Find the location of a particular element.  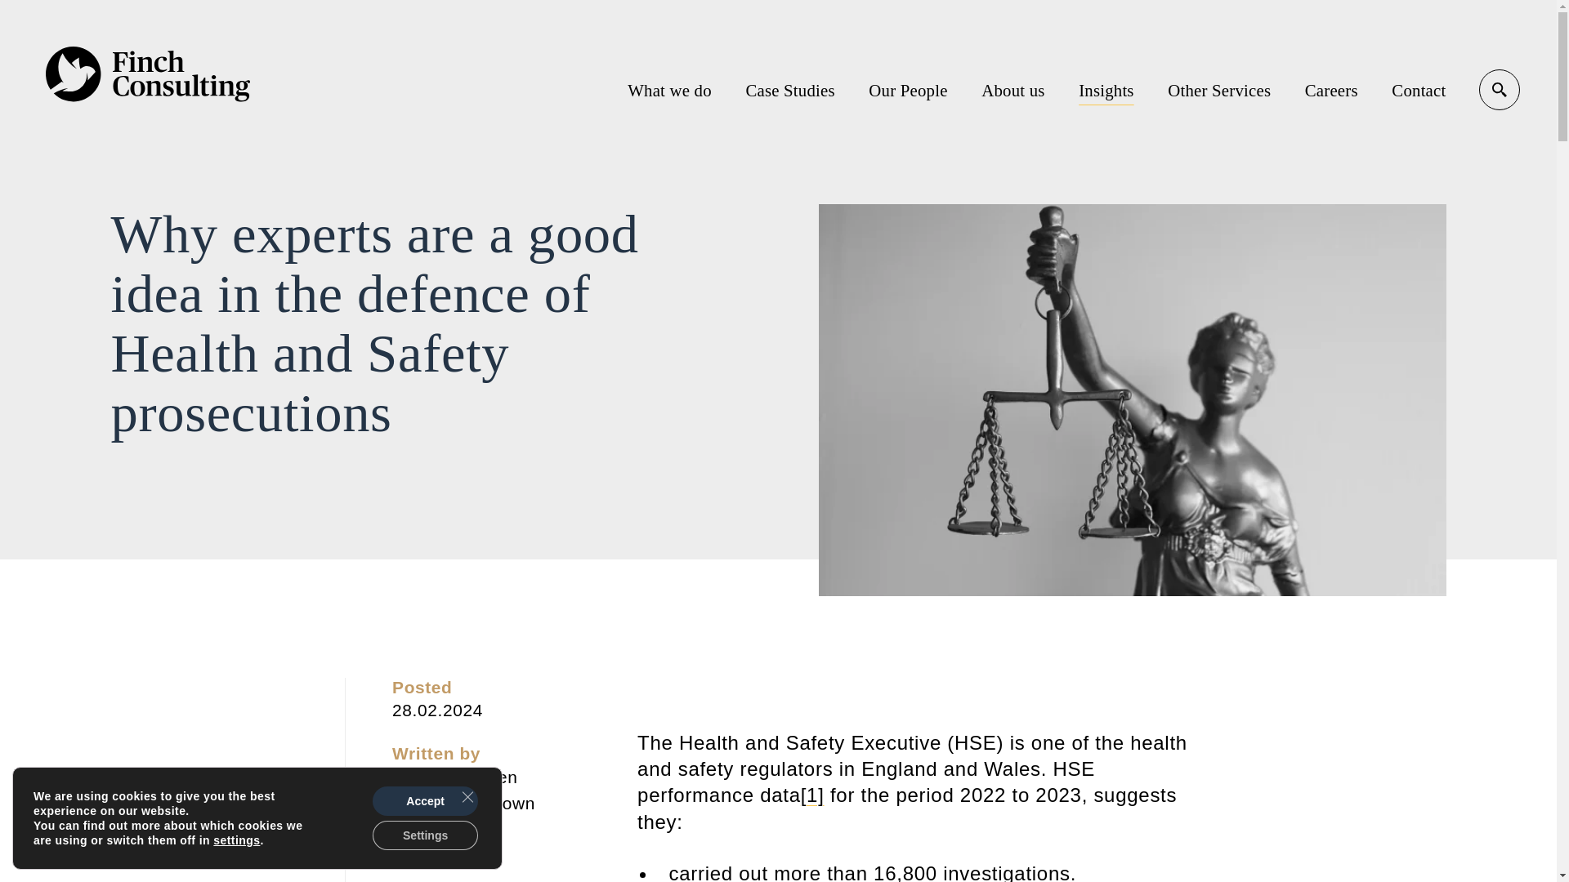

What we do is located at coordinates (670, 90).